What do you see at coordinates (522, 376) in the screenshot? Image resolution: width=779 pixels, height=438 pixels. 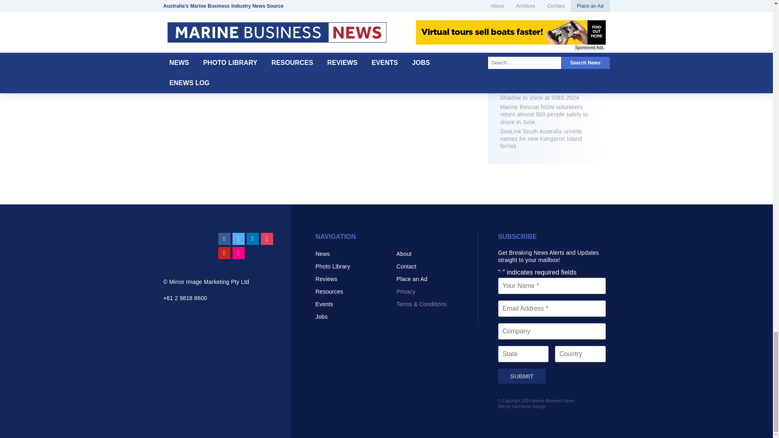 I see `Submit` at bounding box center [522, 376].